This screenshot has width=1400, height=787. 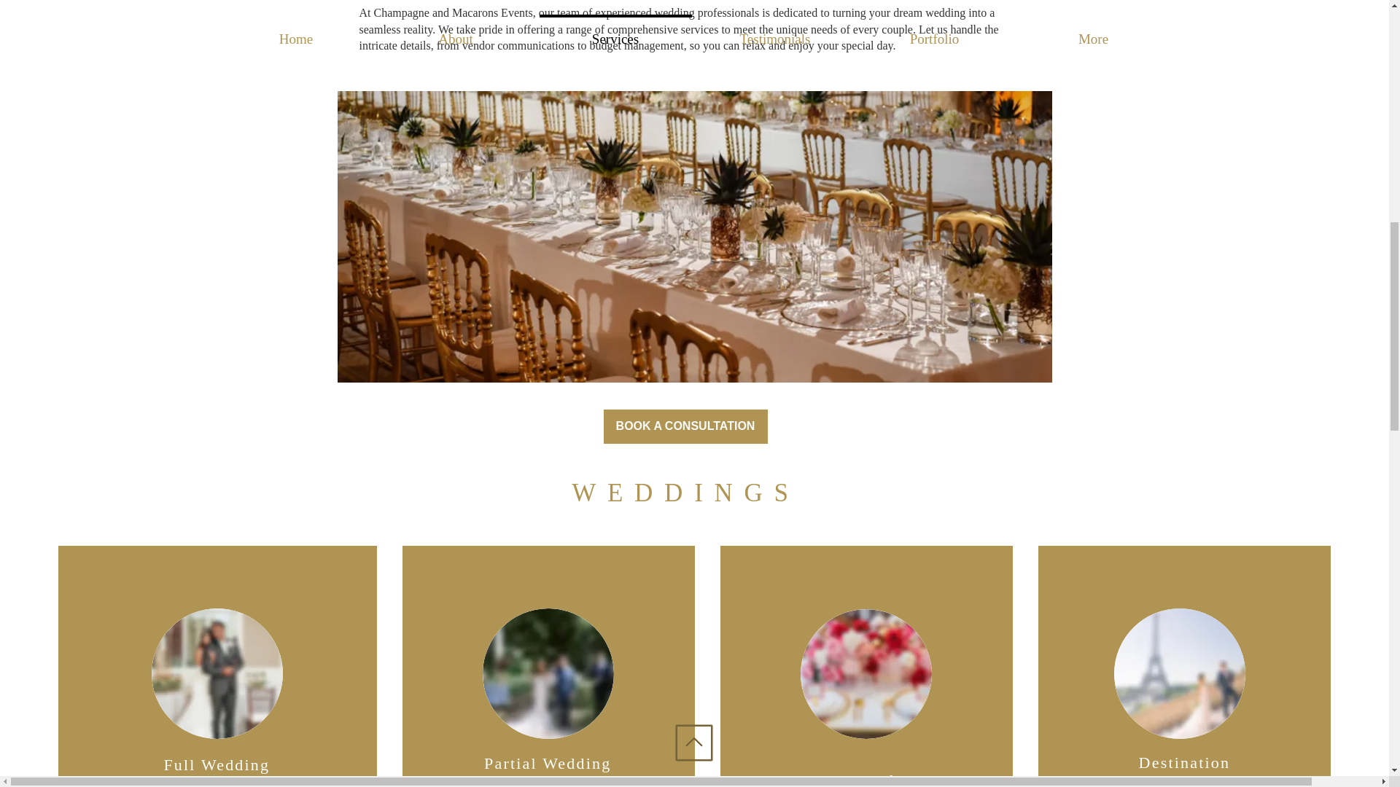 What do you see at coordinates (684, 426) in the screenshot?
I see `BOOK A CONSULTATION` at bounding box center [684, 426].